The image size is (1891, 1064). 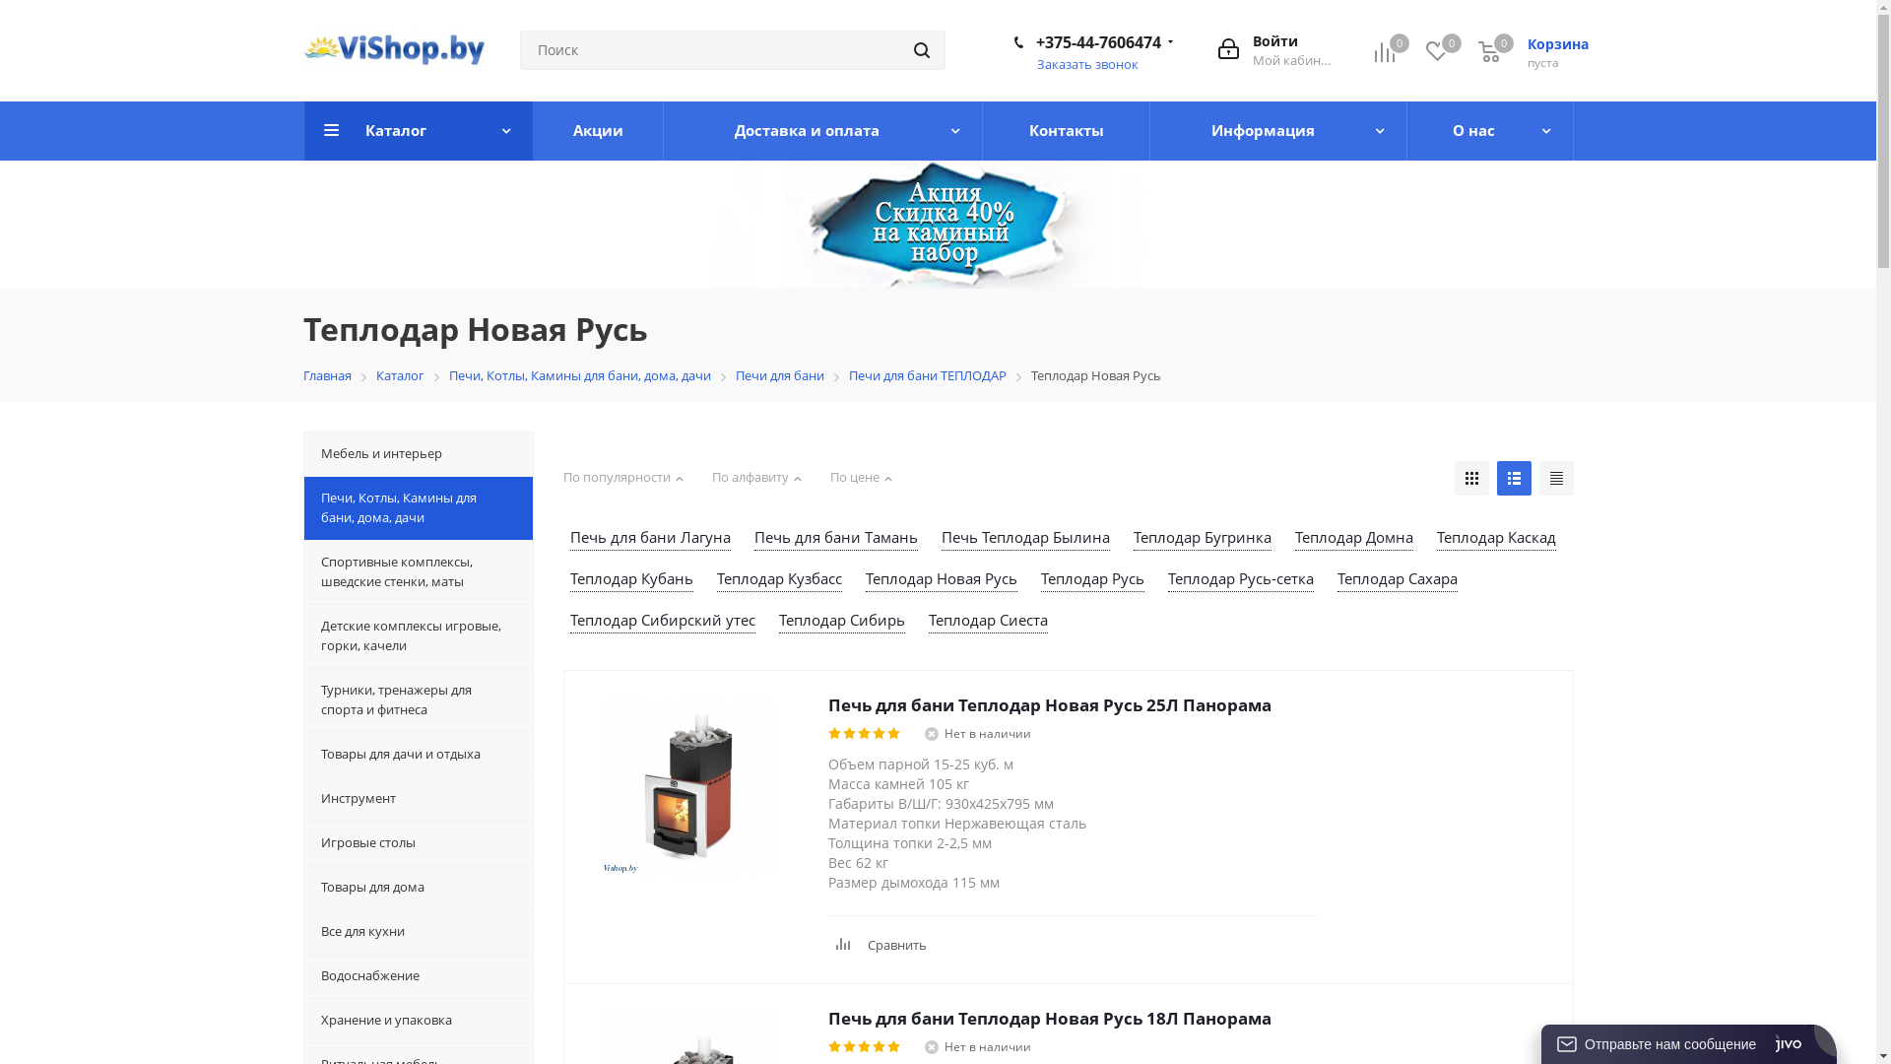 What do you see at coordinates (880, 734) in the screenshot?
I see `4` at bounding box center [880, 734].